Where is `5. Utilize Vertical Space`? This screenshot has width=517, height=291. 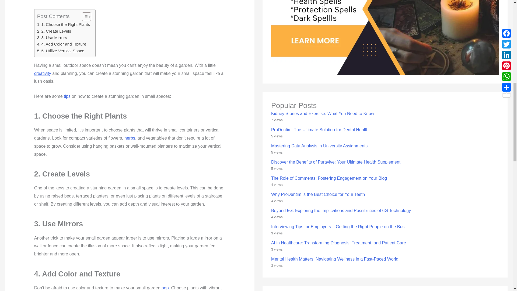 5. Utilize Vertical Space is located at coordinates (61, 51).